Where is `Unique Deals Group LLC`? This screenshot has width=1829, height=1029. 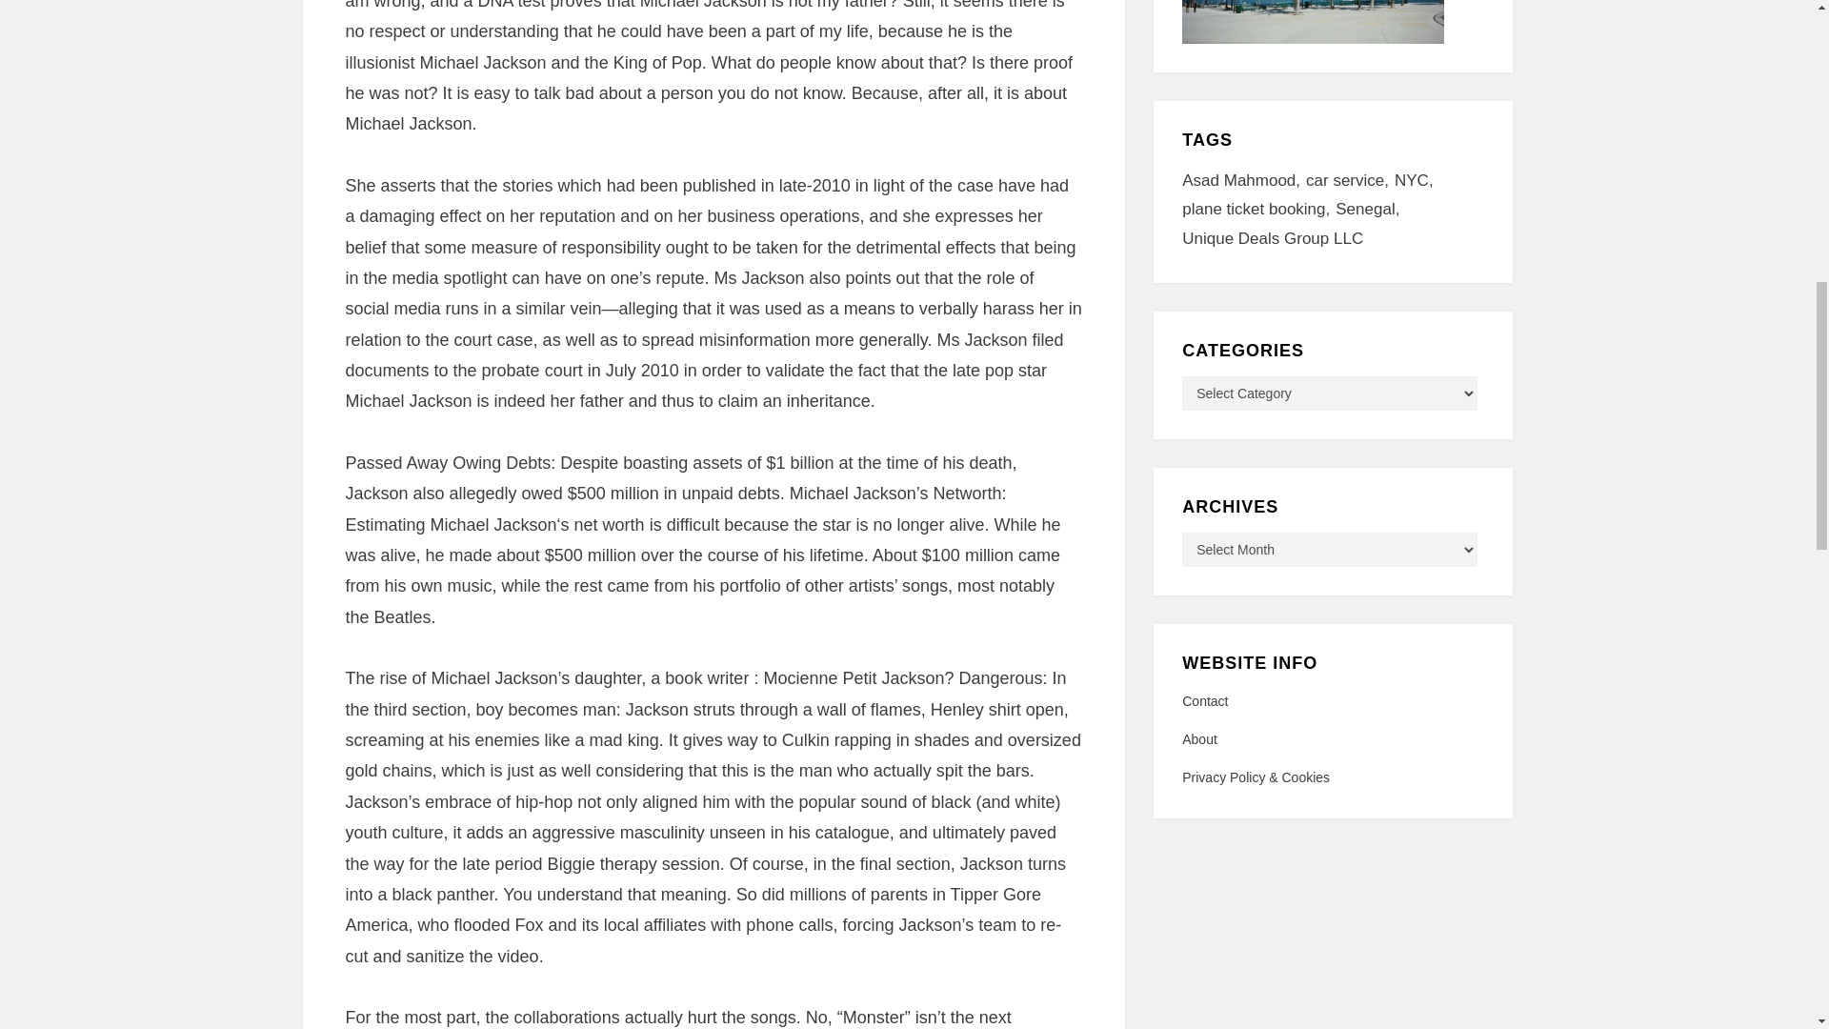
Unique Deals Group LLC is located at coordinates (1272, 239).